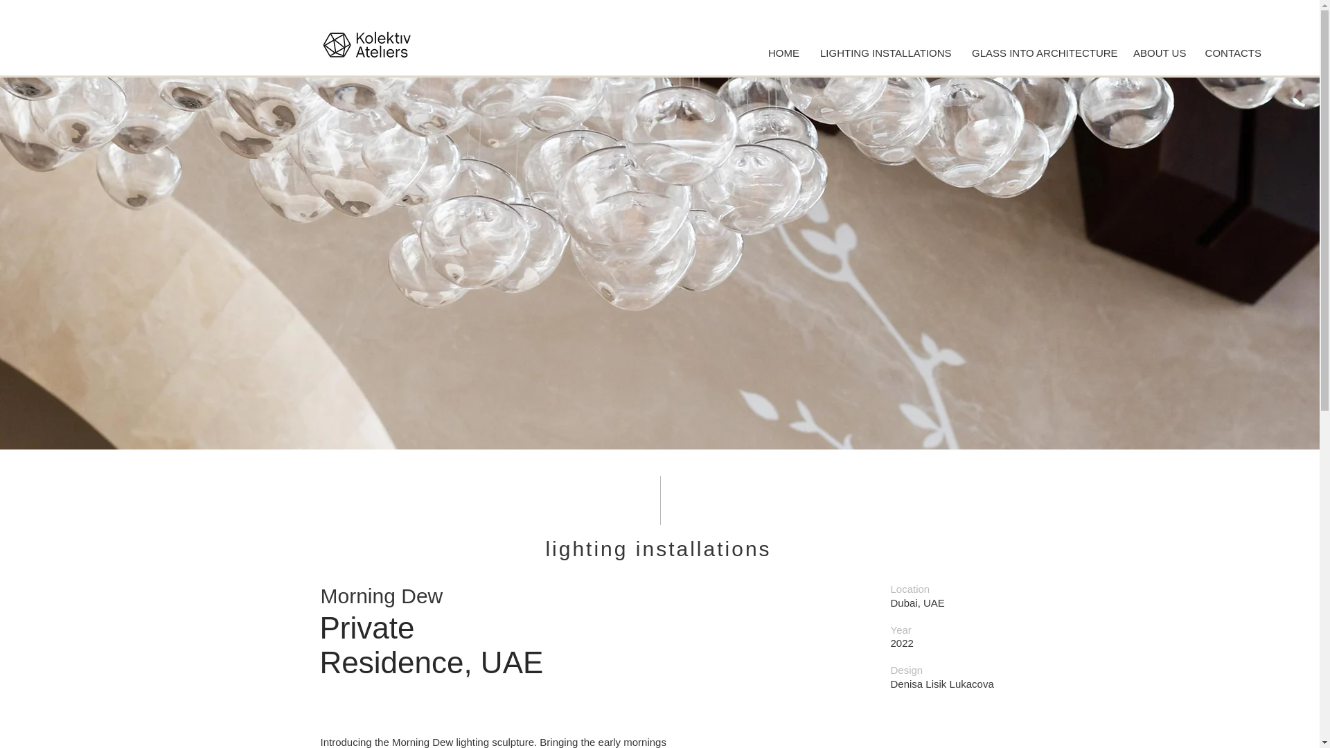 The image size is (1330, 748). Describe the element at coordinates (783, 53) in the screenshot. I see `HOME` at that location.